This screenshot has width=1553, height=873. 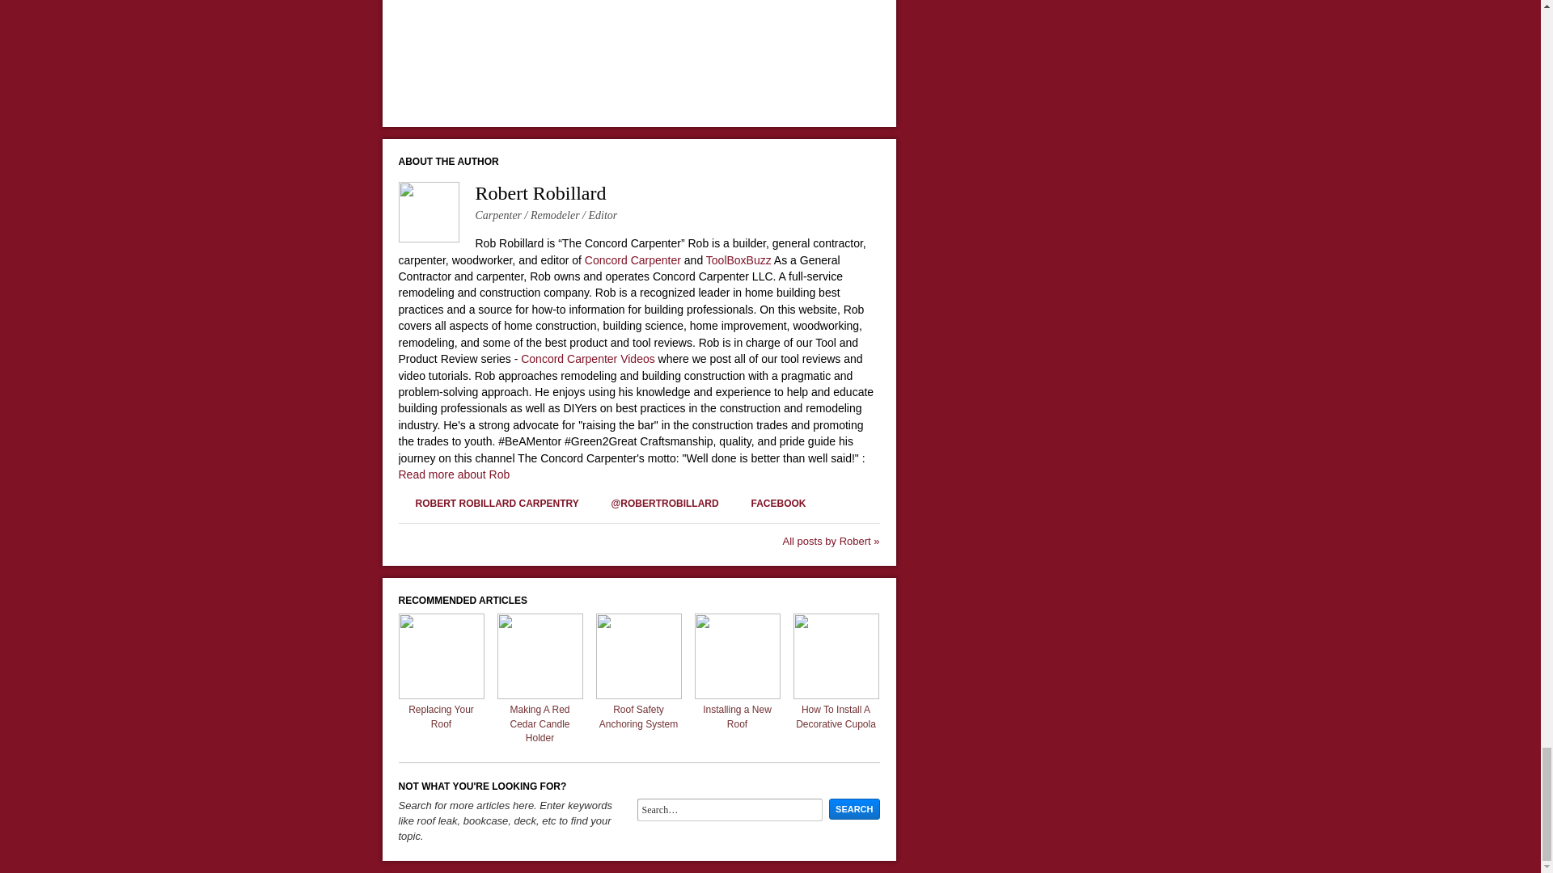 What do you see at coordinates (835, 695) in the screenshot?
I see `How To Install A Decorative Cupola` at bounding box center [835, 695].